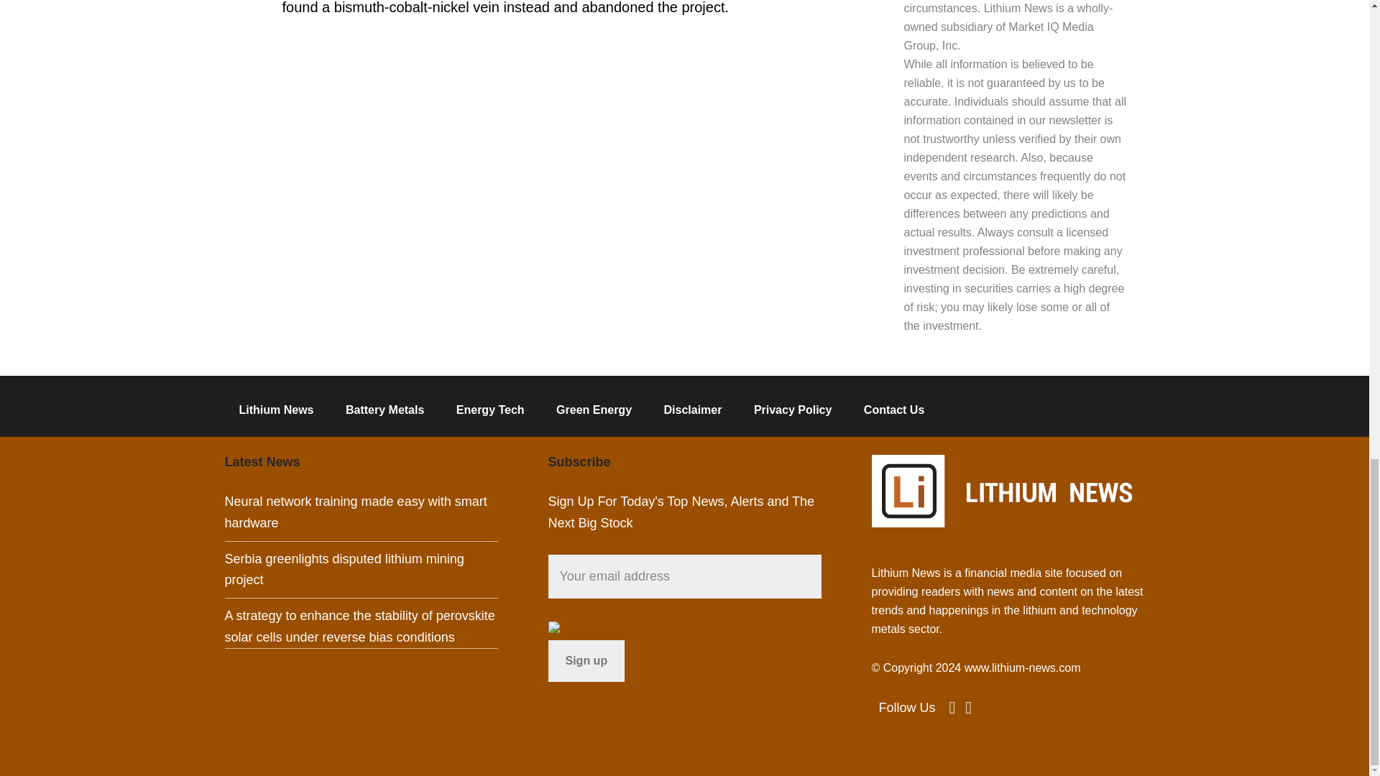  Describe the element at coordinates (276, 406) in the screenshot. I see `Lithium News` at that location.